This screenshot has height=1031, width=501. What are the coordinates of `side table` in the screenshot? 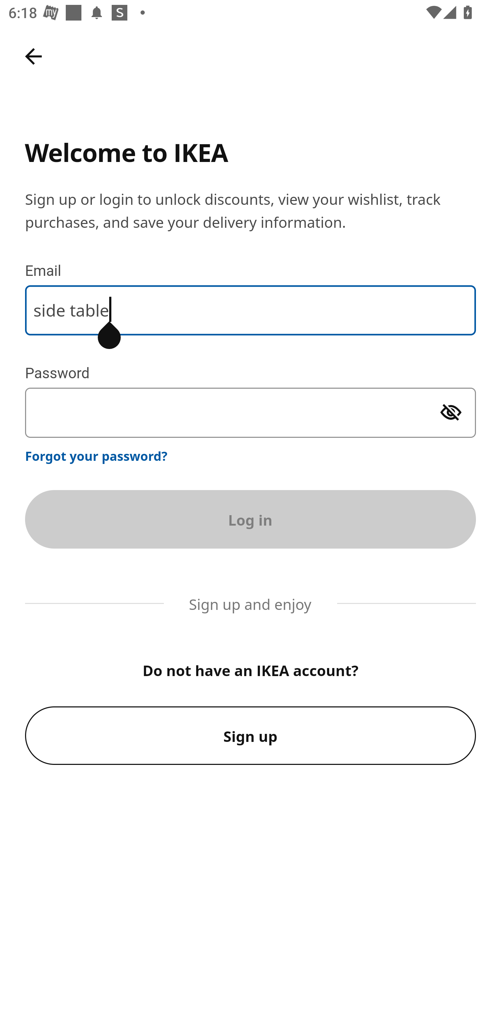 It's located at (250, 310).